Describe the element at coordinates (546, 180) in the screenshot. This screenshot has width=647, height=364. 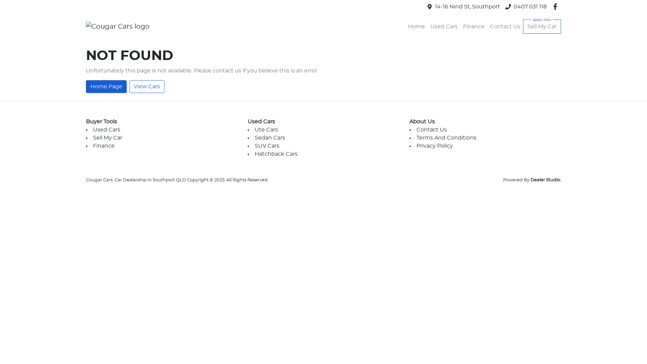
I see `Dealer Studio.` at that location.